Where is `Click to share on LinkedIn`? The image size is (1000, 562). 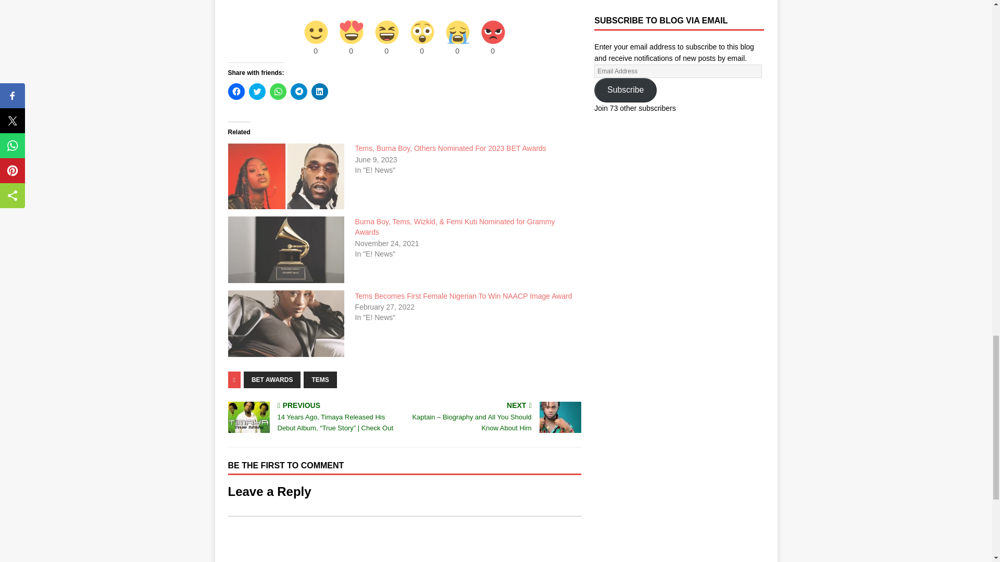 Click to share on LinkedIn is located at coordinates (319, 92).